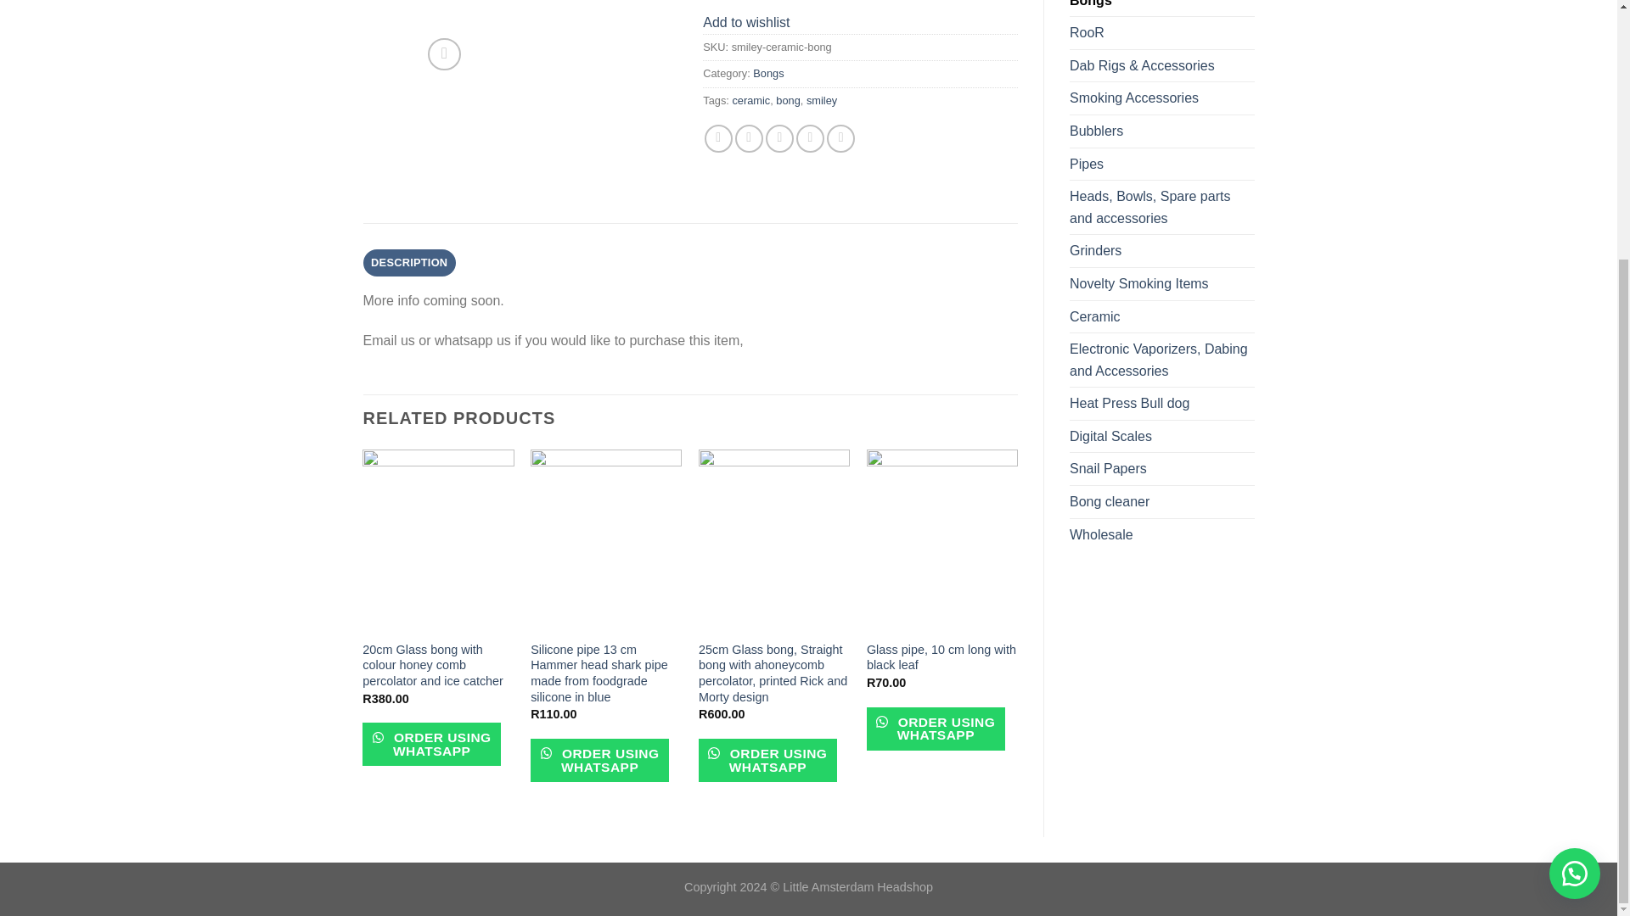  What do you see at coordinates (1161, 98) in the screenshot?
I see `Smoking Accessories` at bounding box center [1161, 98].